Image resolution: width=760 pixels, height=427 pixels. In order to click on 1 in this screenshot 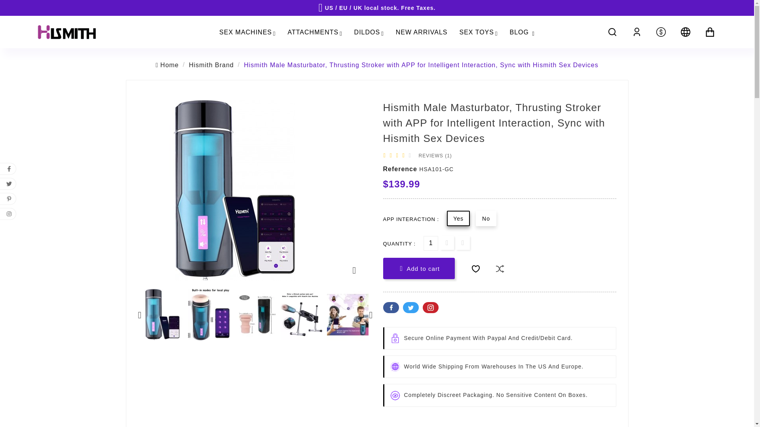, I will do `click(431, 243)`.